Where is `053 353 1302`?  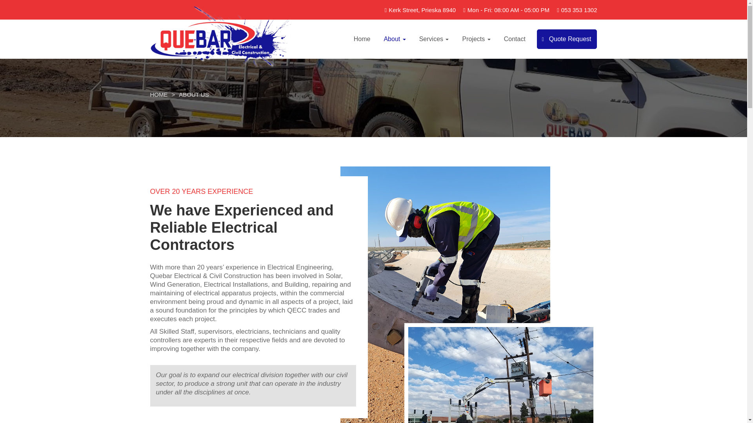 053 353 1302 is located at coordinates (579, 10).